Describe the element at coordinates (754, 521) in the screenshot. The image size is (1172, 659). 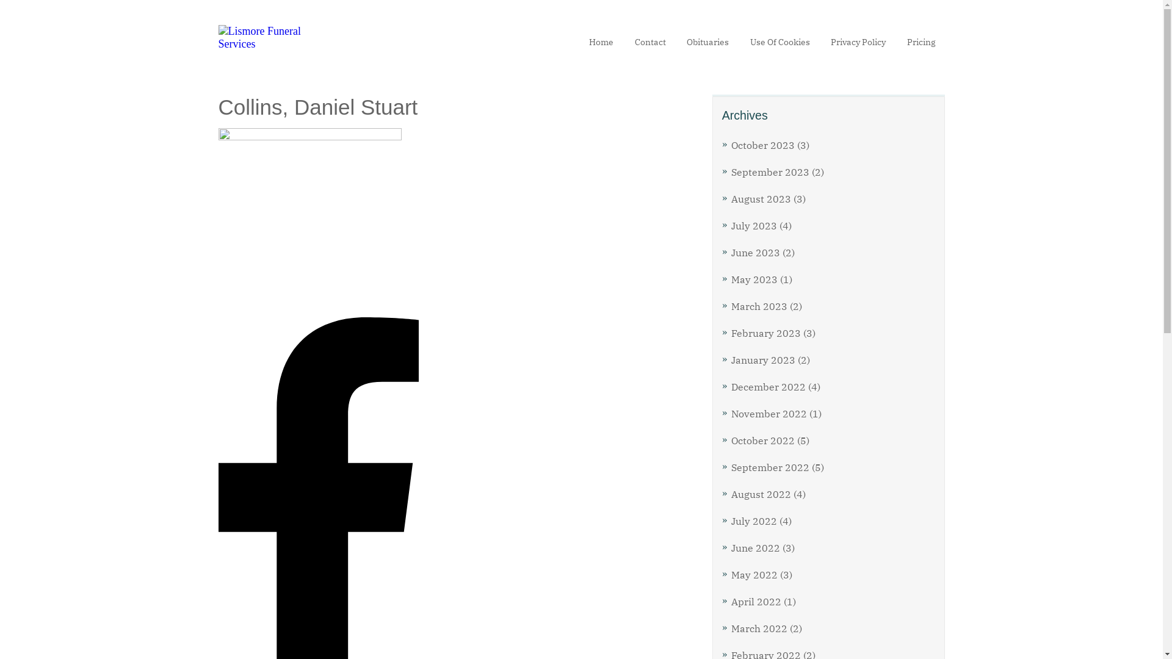
I see `July 2022` at that location.